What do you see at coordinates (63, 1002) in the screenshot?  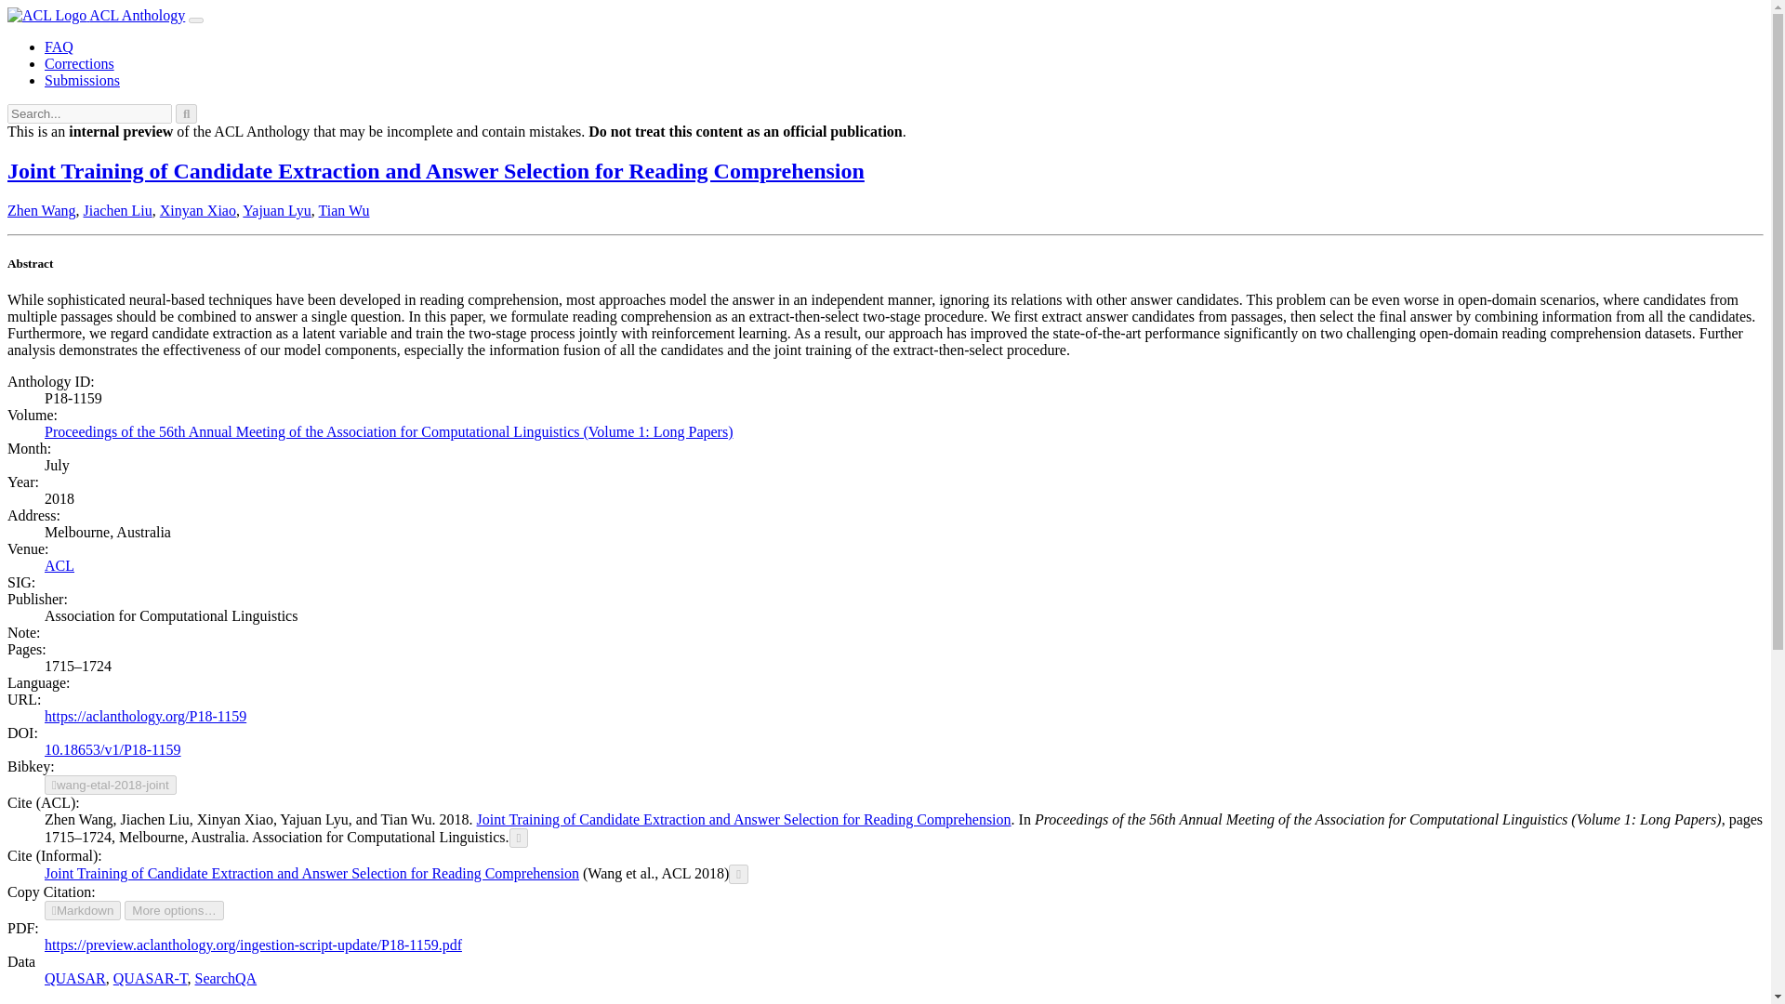 I see `Search` at bounding box center [63, 1002].